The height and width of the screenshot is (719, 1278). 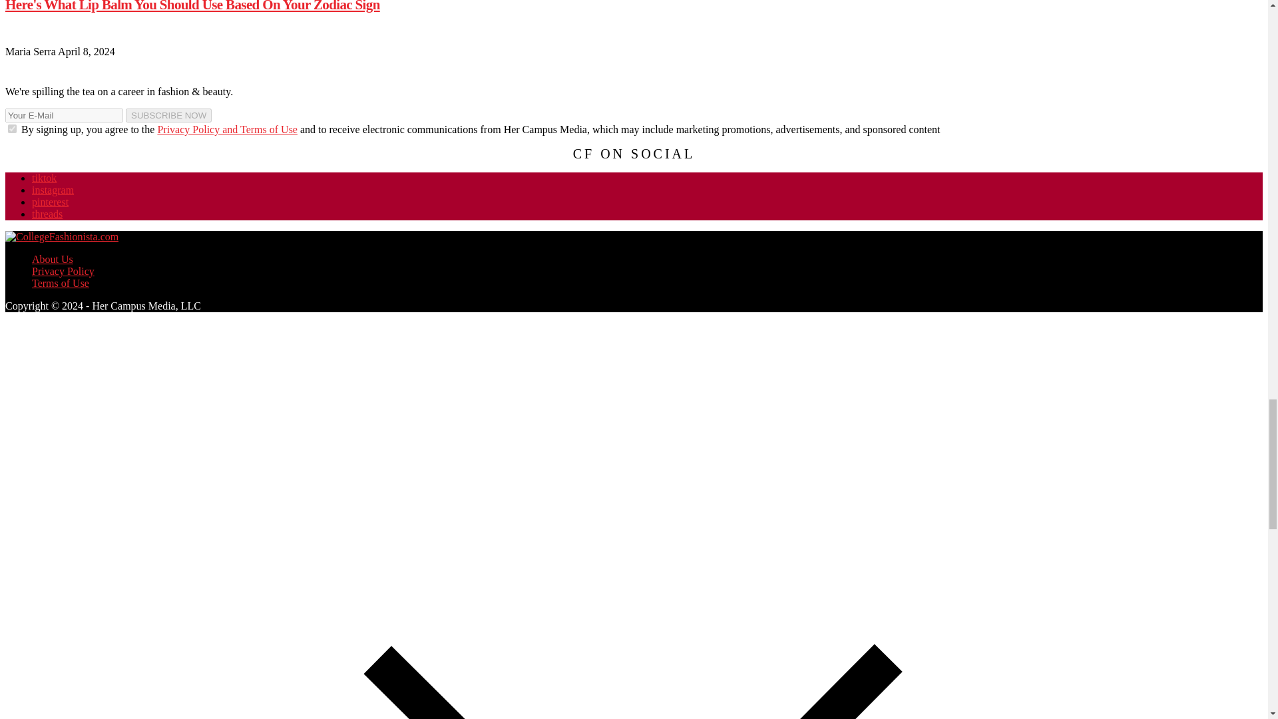 What do you see at coordinates (12, 128) in the screenshot?
I see `on` at bounding box center [12, 128].